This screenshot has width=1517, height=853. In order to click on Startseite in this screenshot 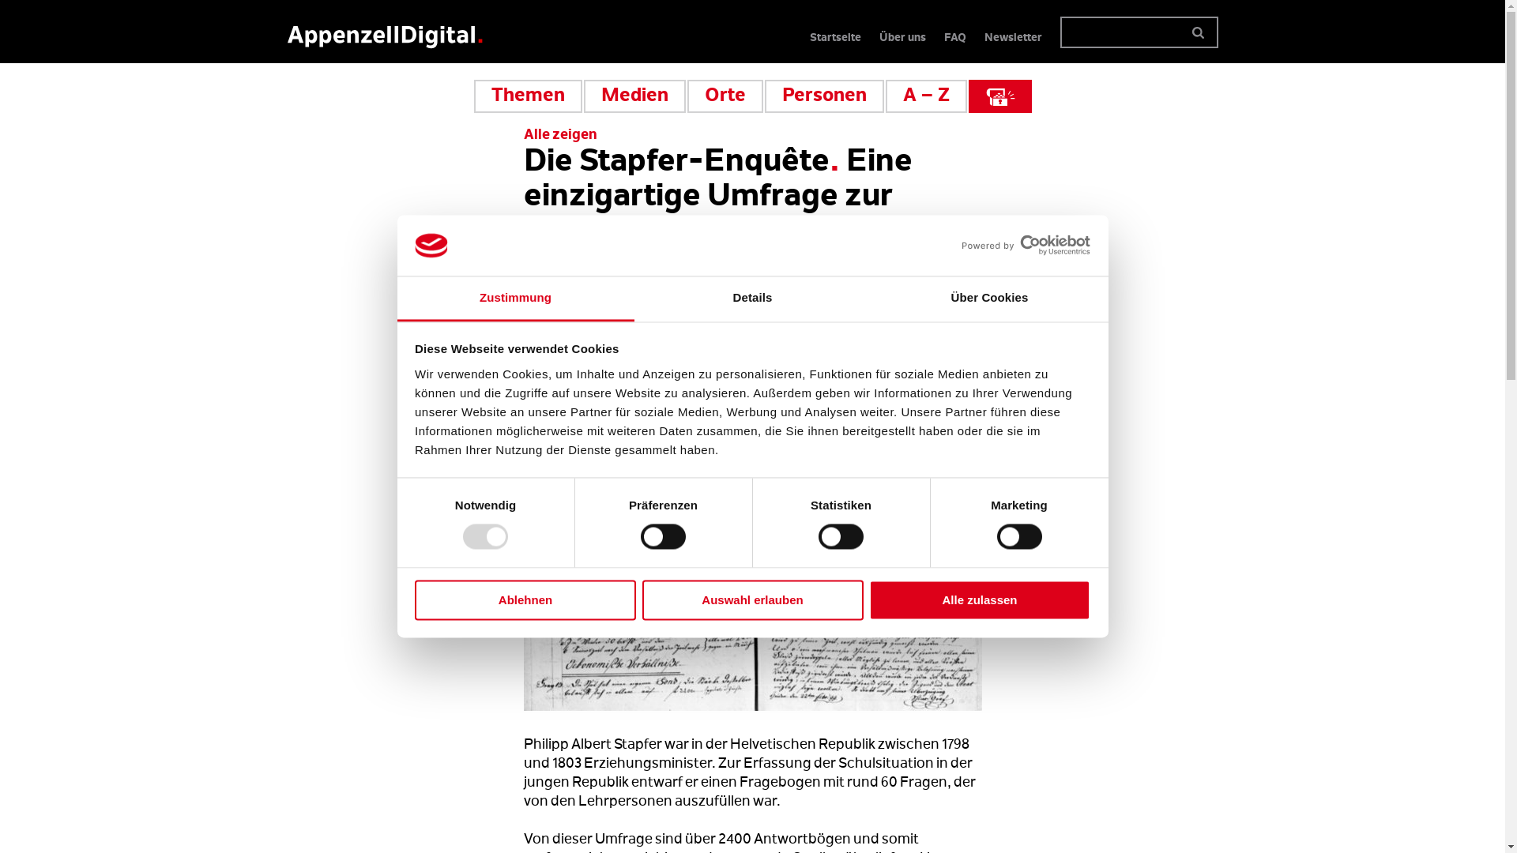, I will do `click(834, 39)`.